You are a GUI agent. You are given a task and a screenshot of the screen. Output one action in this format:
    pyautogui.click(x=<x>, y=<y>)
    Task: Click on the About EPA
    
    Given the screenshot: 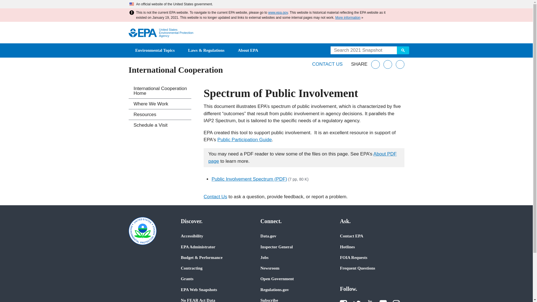 What is the action you would take?
    pyautogui.click(x=248, y=50)
    